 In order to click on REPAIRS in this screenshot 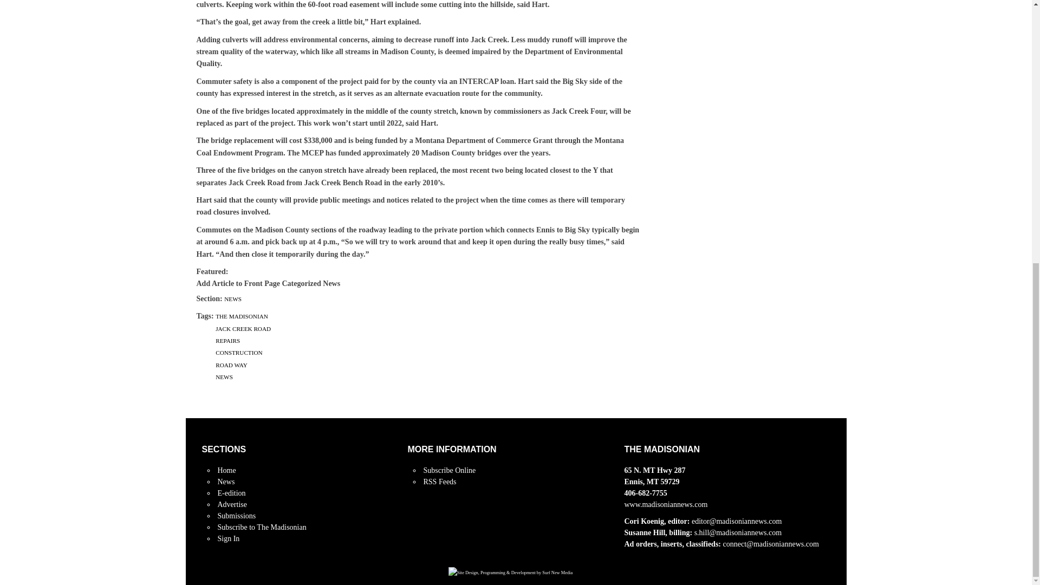, I will do `click(227, 341)`.